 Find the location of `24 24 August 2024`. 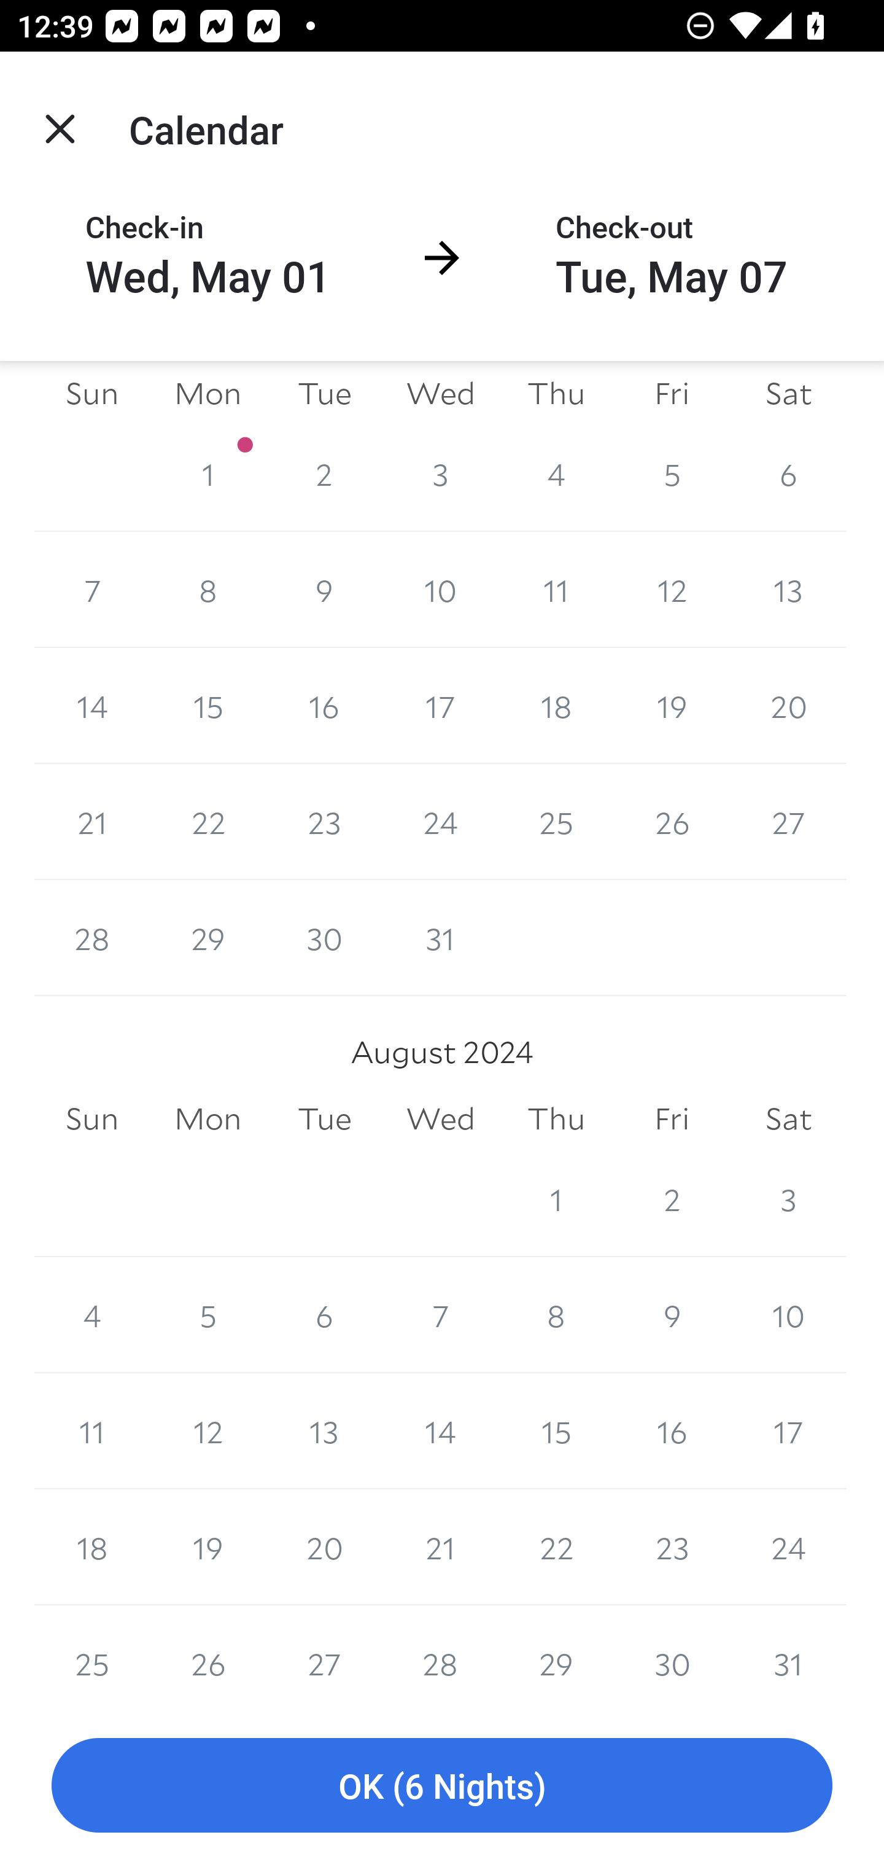

24 24 August 2024 is located at coordinates (788, 1548).